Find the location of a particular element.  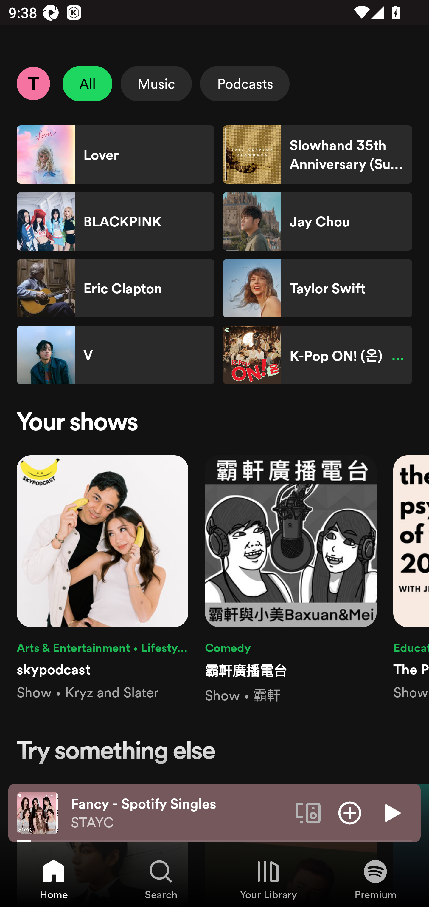

The cover art of the currently playing track is located at coordinates (38, 812).